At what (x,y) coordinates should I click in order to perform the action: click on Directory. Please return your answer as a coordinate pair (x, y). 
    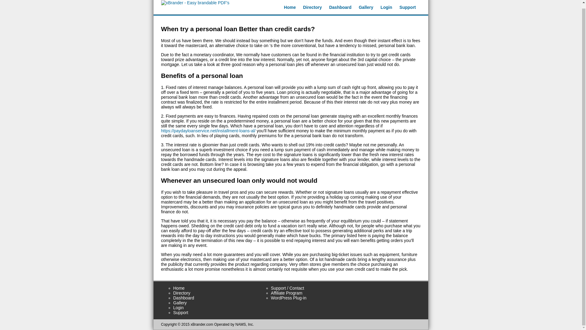
    Looking at the image, I should click on (312, 7).